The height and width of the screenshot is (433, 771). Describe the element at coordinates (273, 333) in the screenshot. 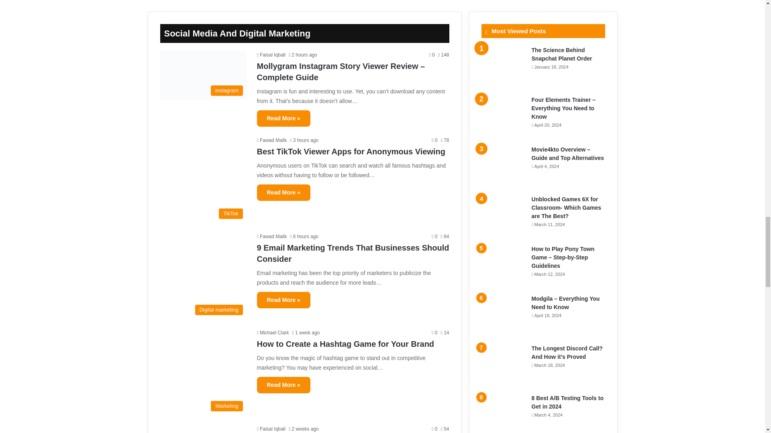

I see `Michael Clark` at that location.